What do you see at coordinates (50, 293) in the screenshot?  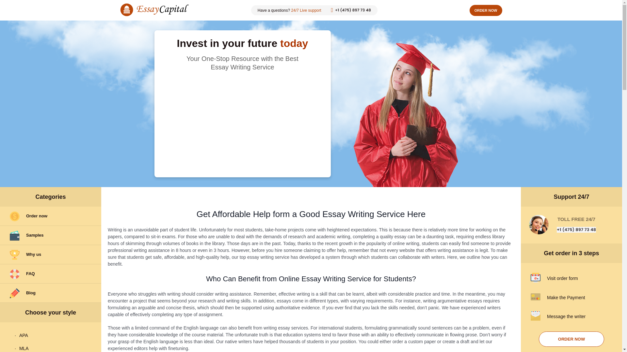 I see `Blog` at bounding box center [50, 293].